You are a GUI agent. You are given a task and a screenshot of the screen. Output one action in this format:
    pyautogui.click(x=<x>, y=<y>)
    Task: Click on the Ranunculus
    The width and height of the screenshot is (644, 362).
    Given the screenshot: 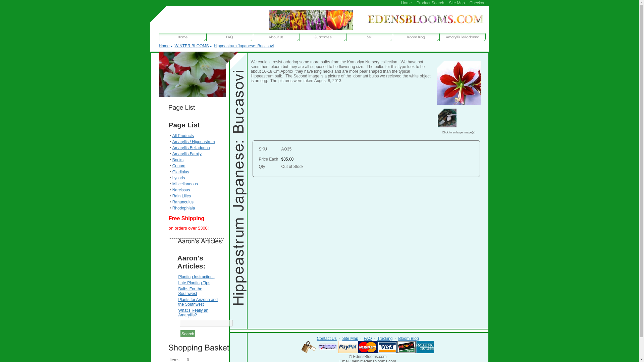 What is the action you would take?
    pyautogui.click(x=183, y=202)
    